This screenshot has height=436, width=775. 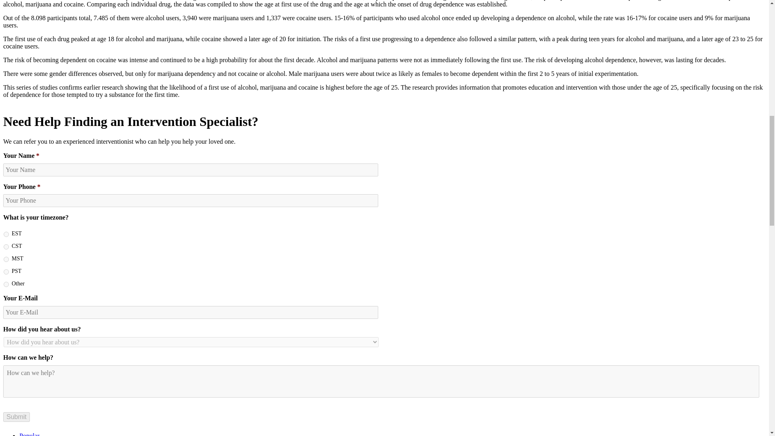 I want to click on CST, so click(x=6, y=246).